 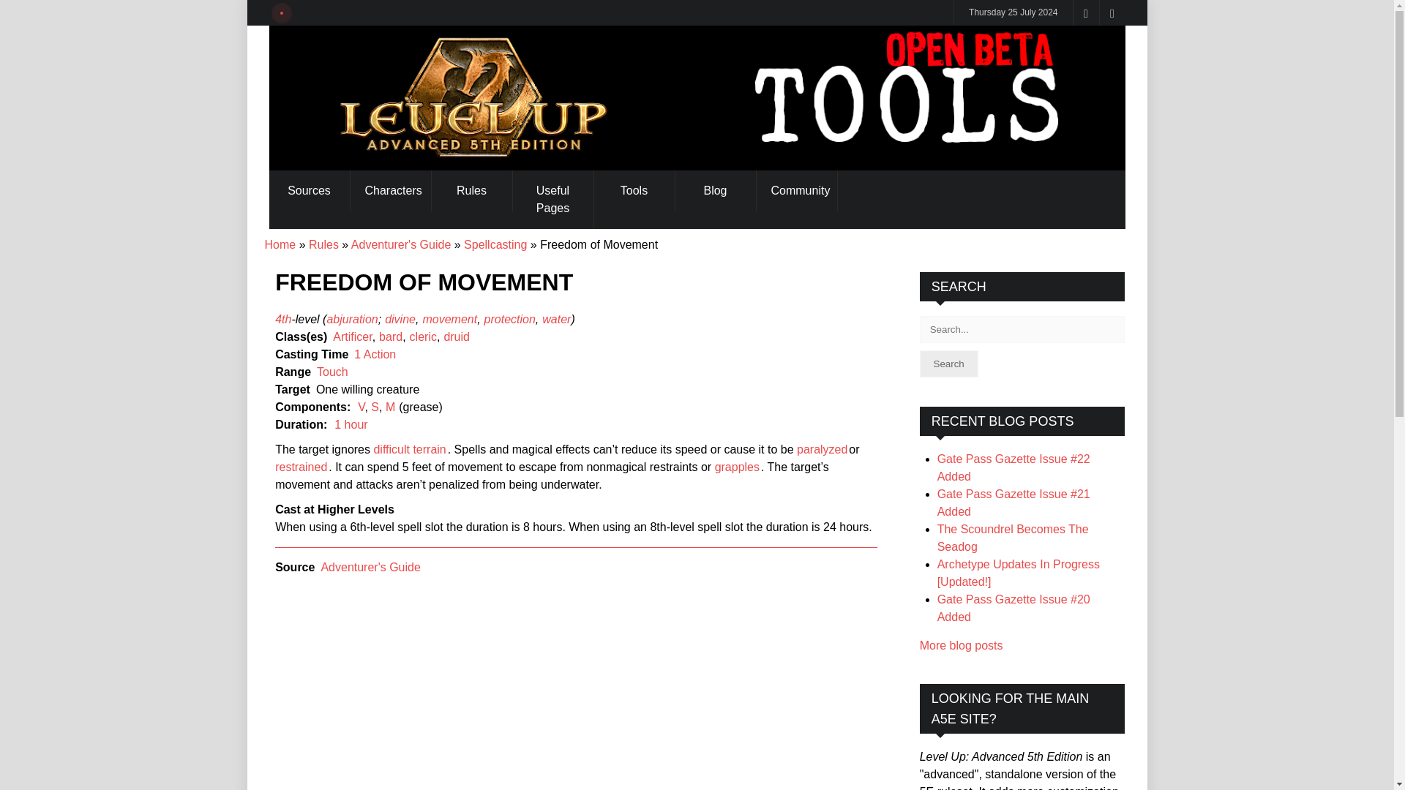 I want to click on Click to view a local node., so click(x=821, y=449).